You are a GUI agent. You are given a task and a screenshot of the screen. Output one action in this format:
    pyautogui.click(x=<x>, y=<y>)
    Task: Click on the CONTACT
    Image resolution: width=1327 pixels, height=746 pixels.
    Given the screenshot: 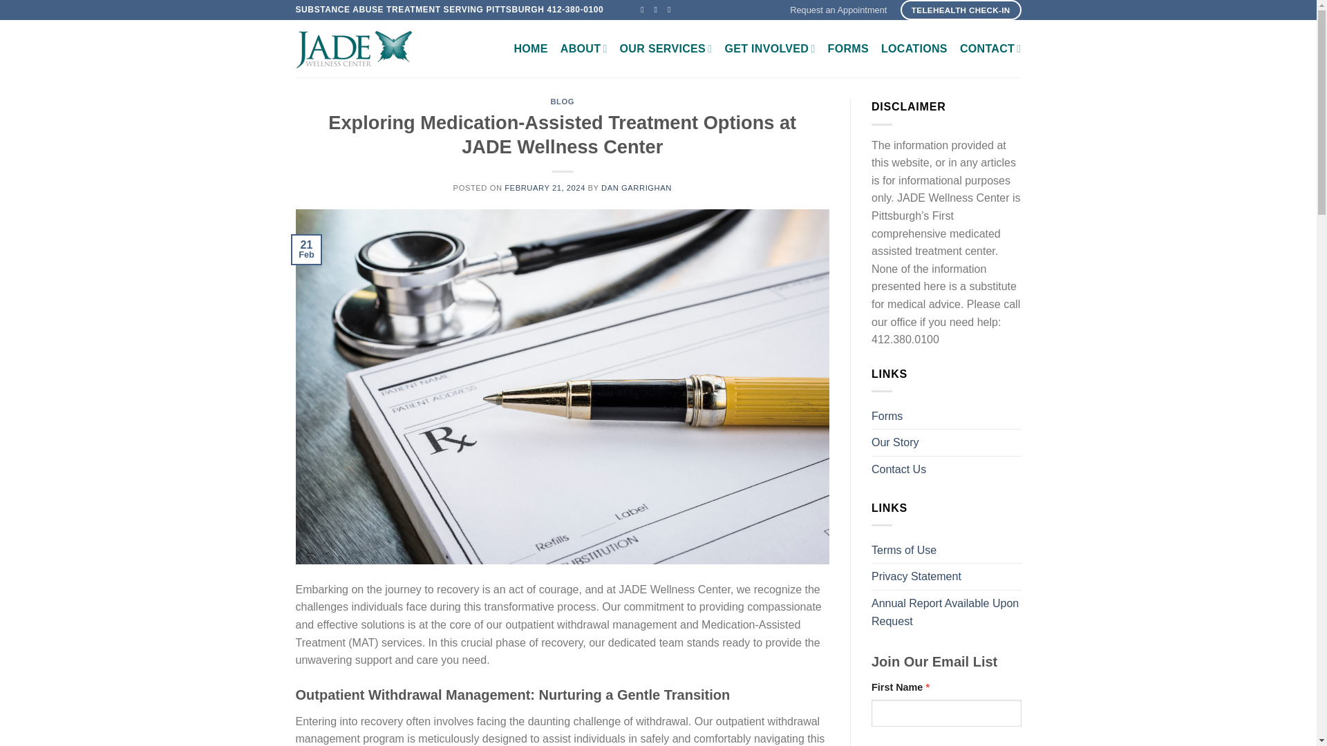 What is the action you would take?
    pyautogui.click(x=990, y=48)
    